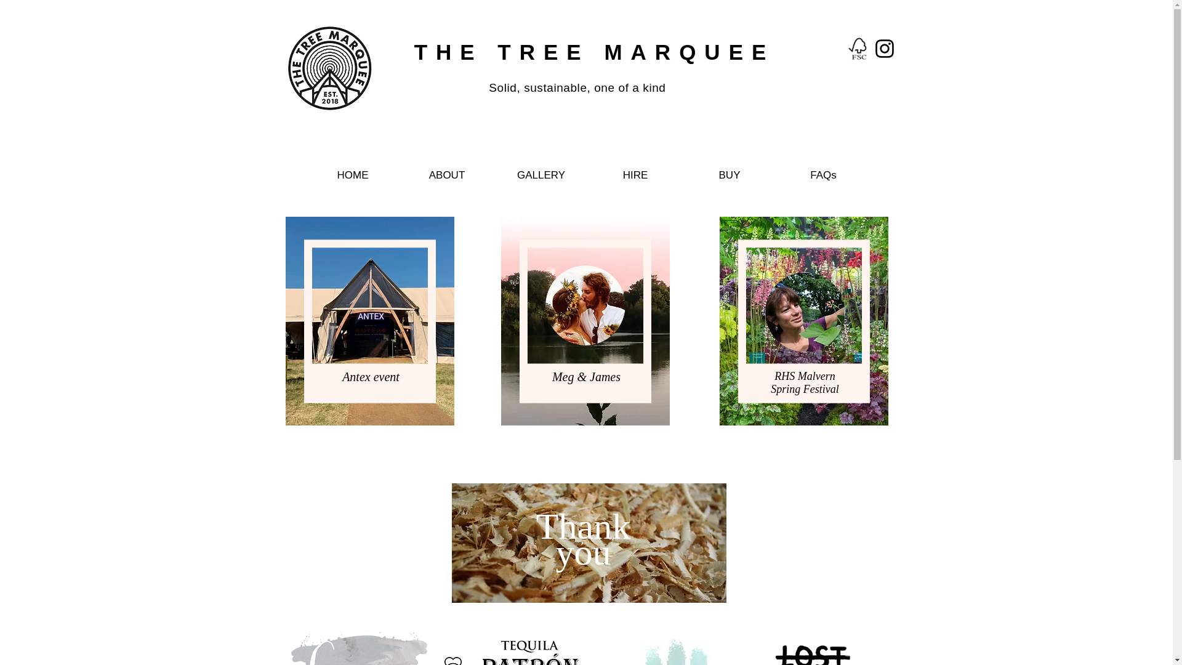  Describe the element at coordinates (541, 175) in the screenshot. I see `GALLERY` at that location.